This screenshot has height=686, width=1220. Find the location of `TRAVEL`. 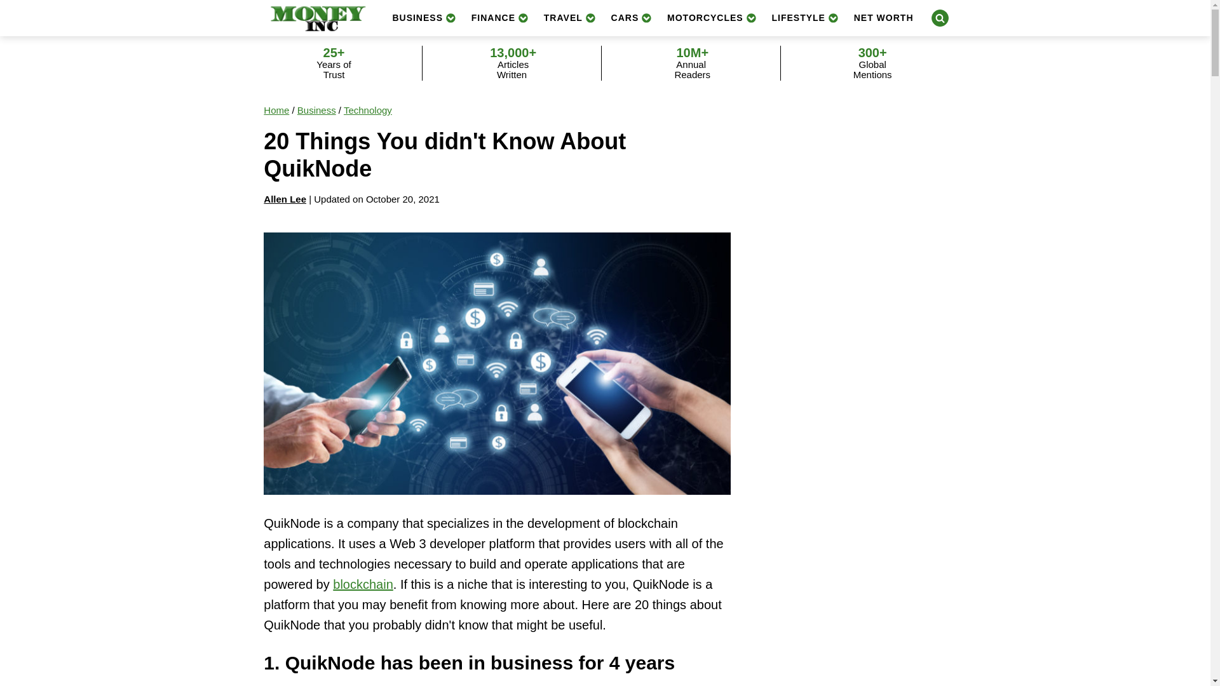

TRAVEL is located at coordinates (570, 18).